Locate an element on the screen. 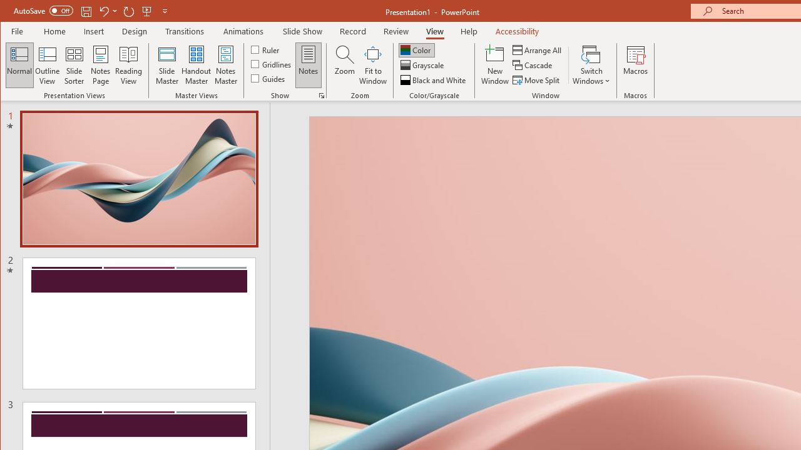 This screenshot has width=801, height=450. Black and White is located at coordinates (434, 80).